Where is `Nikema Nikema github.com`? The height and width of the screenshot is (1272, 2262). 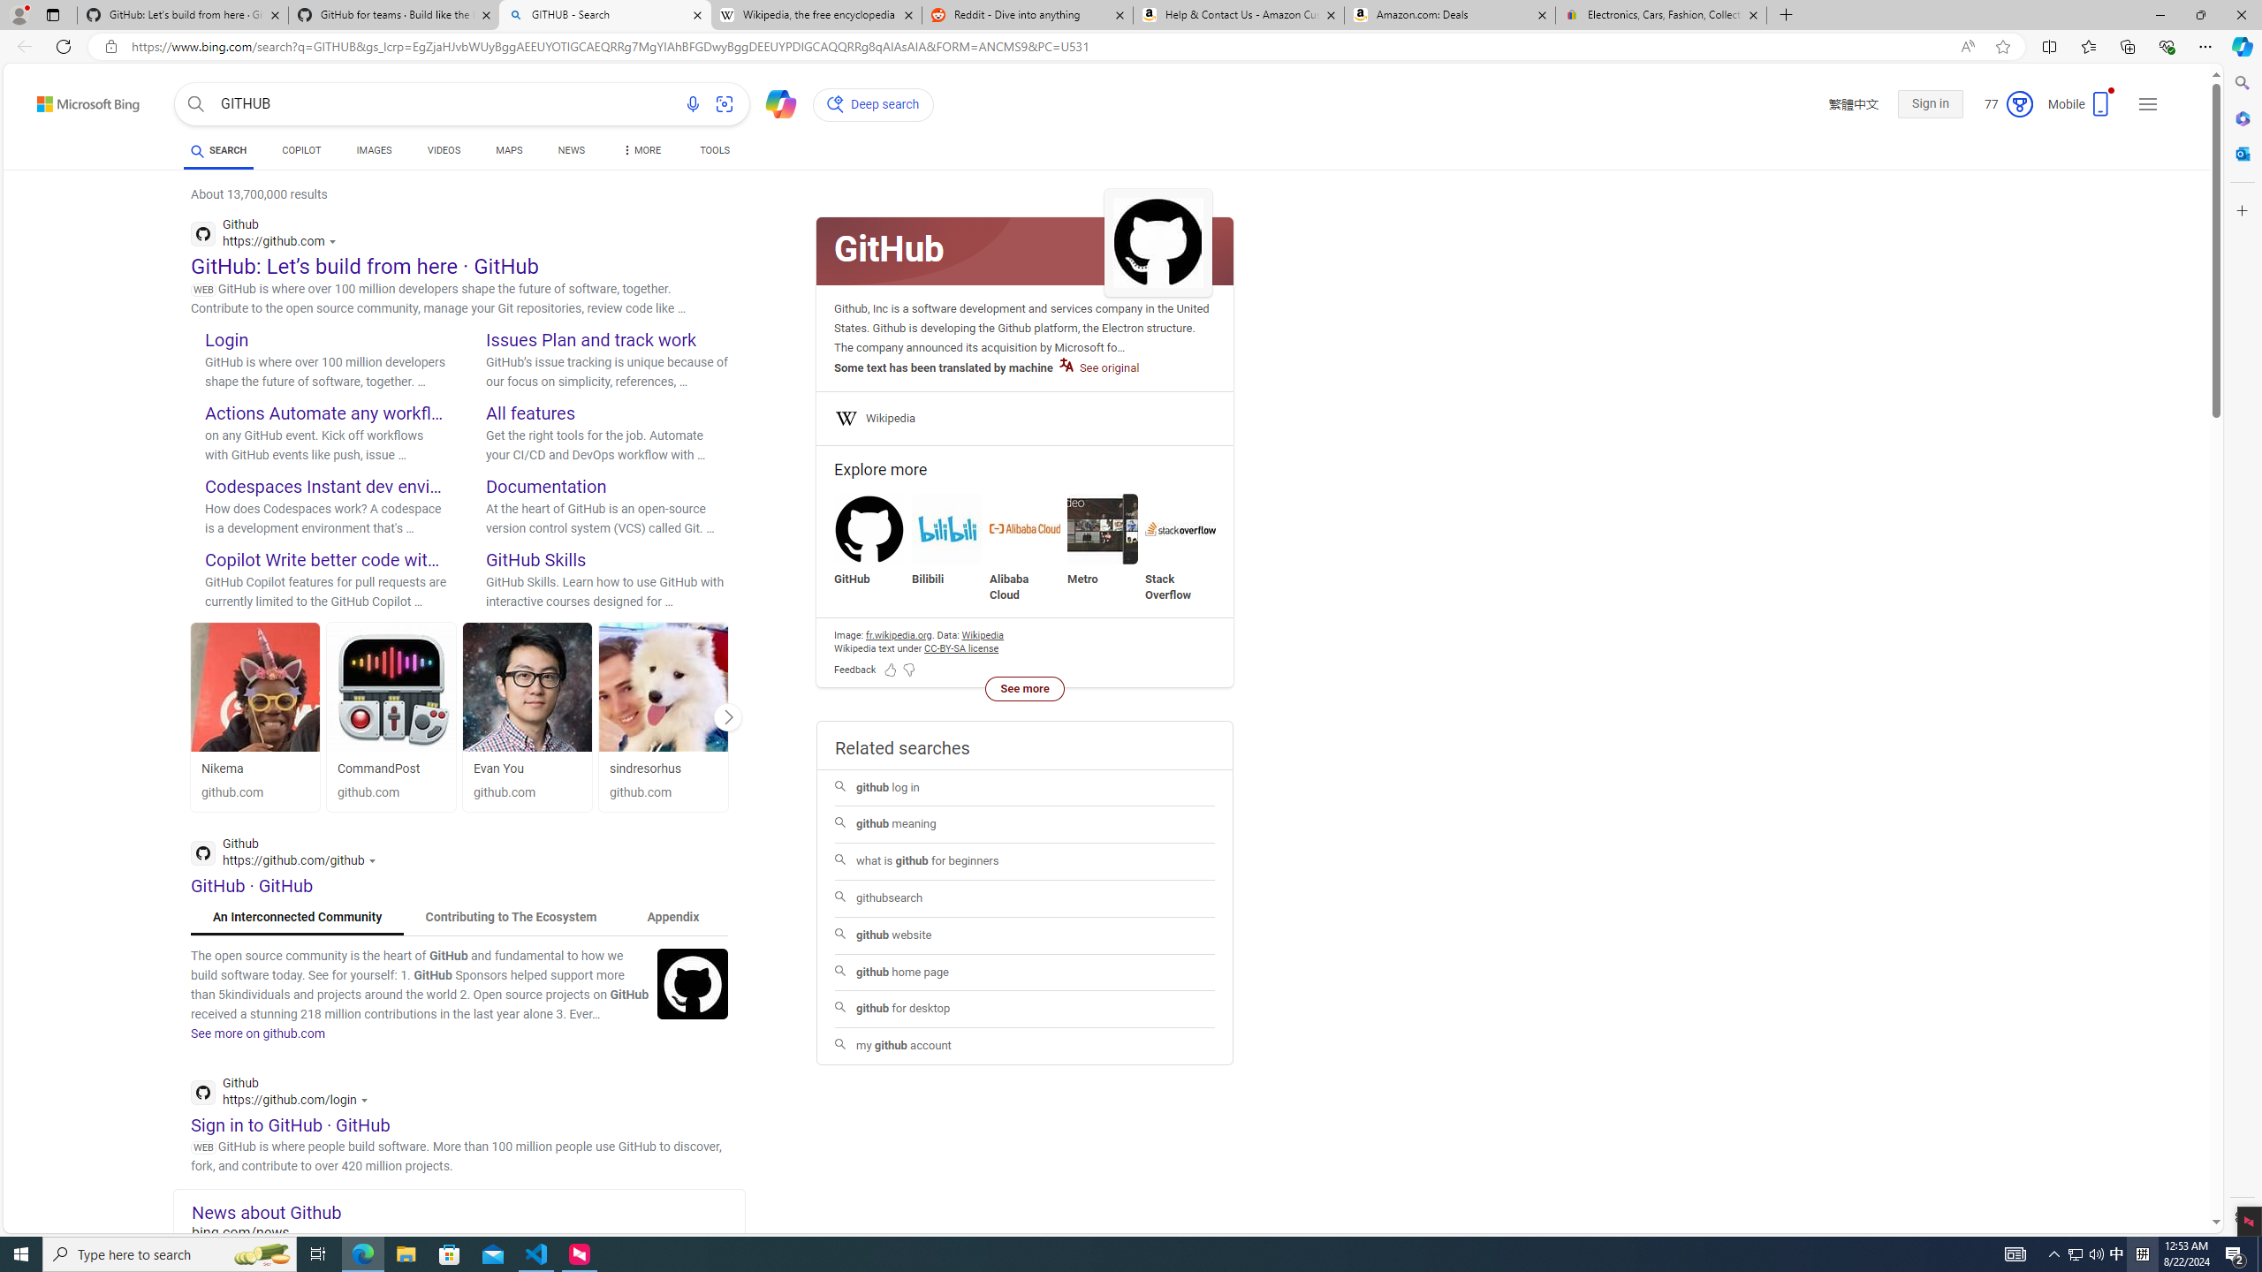 Nikema Nikema github.com is located at coordinates (254, 716).